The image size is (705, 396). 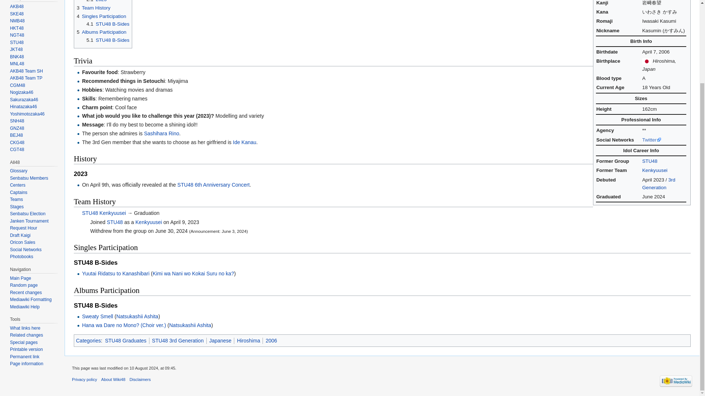 What do you see at coordinates (161, 133) in the screenshot?
I see `Sashihara Rino` at bounding box center [161, 133].